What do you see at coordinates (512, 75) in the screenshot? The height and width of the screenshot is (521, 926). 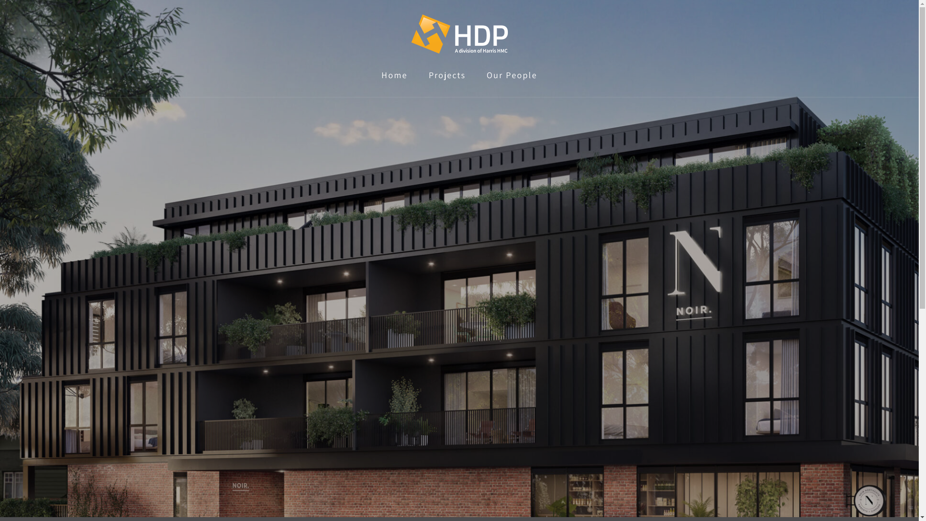 I see `Our People` at bounding box center [512, 75].